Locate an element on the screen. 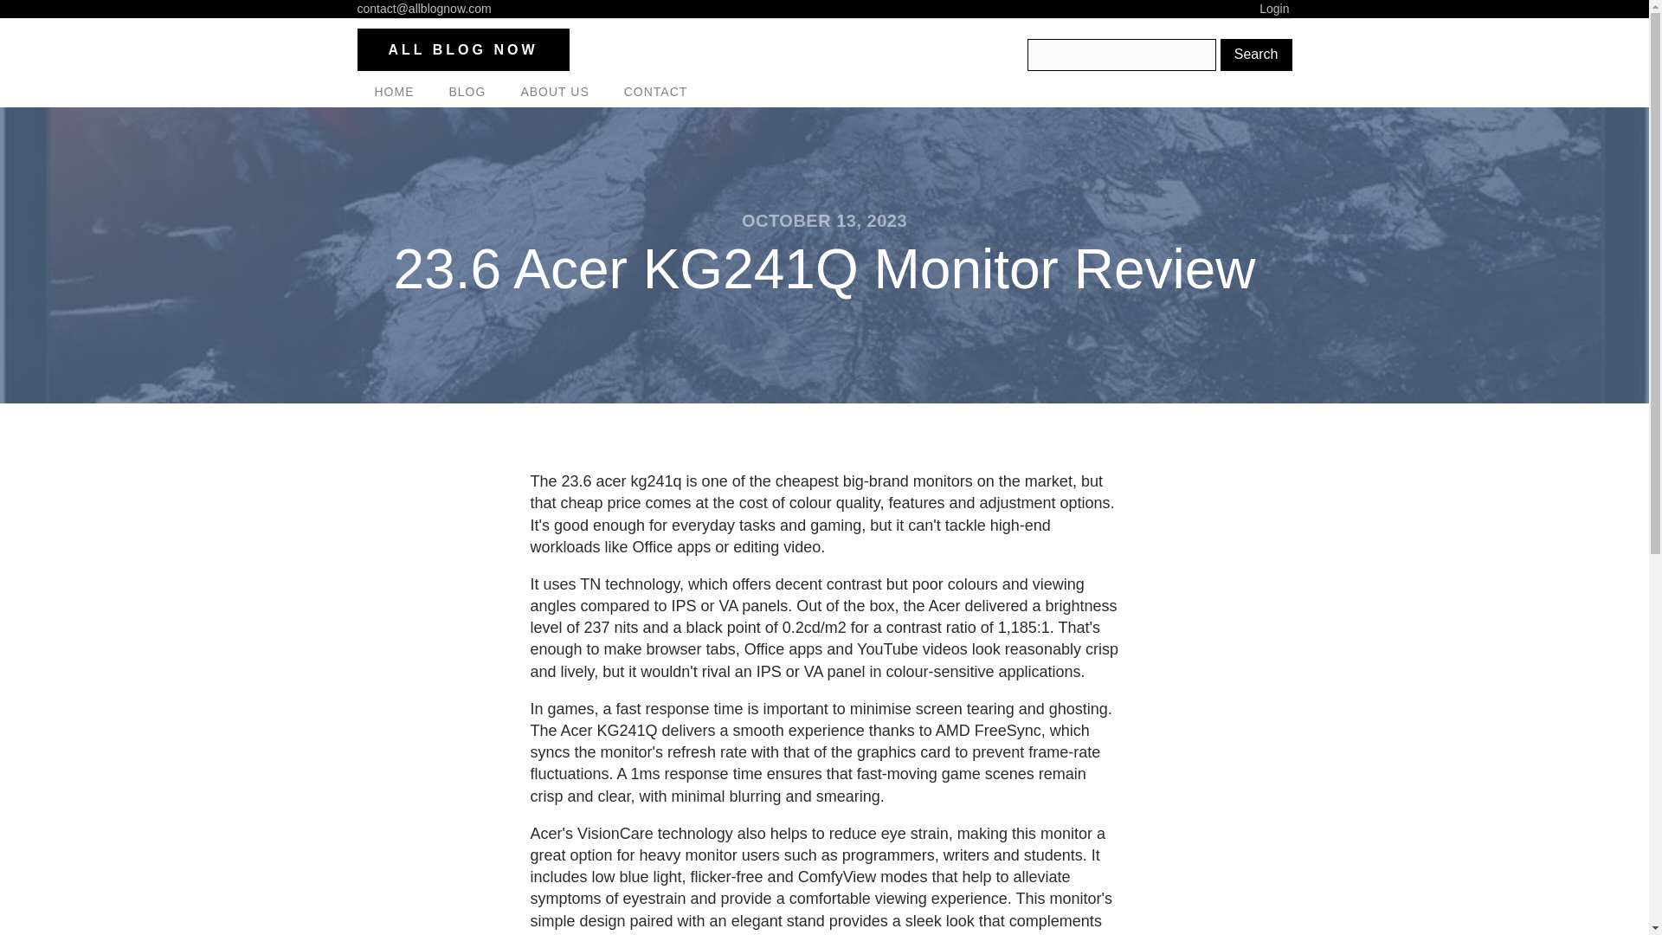 Image resolution: width=1662 pixels, height=935 pixels. CONTACT is located at coordinates (655, 92).